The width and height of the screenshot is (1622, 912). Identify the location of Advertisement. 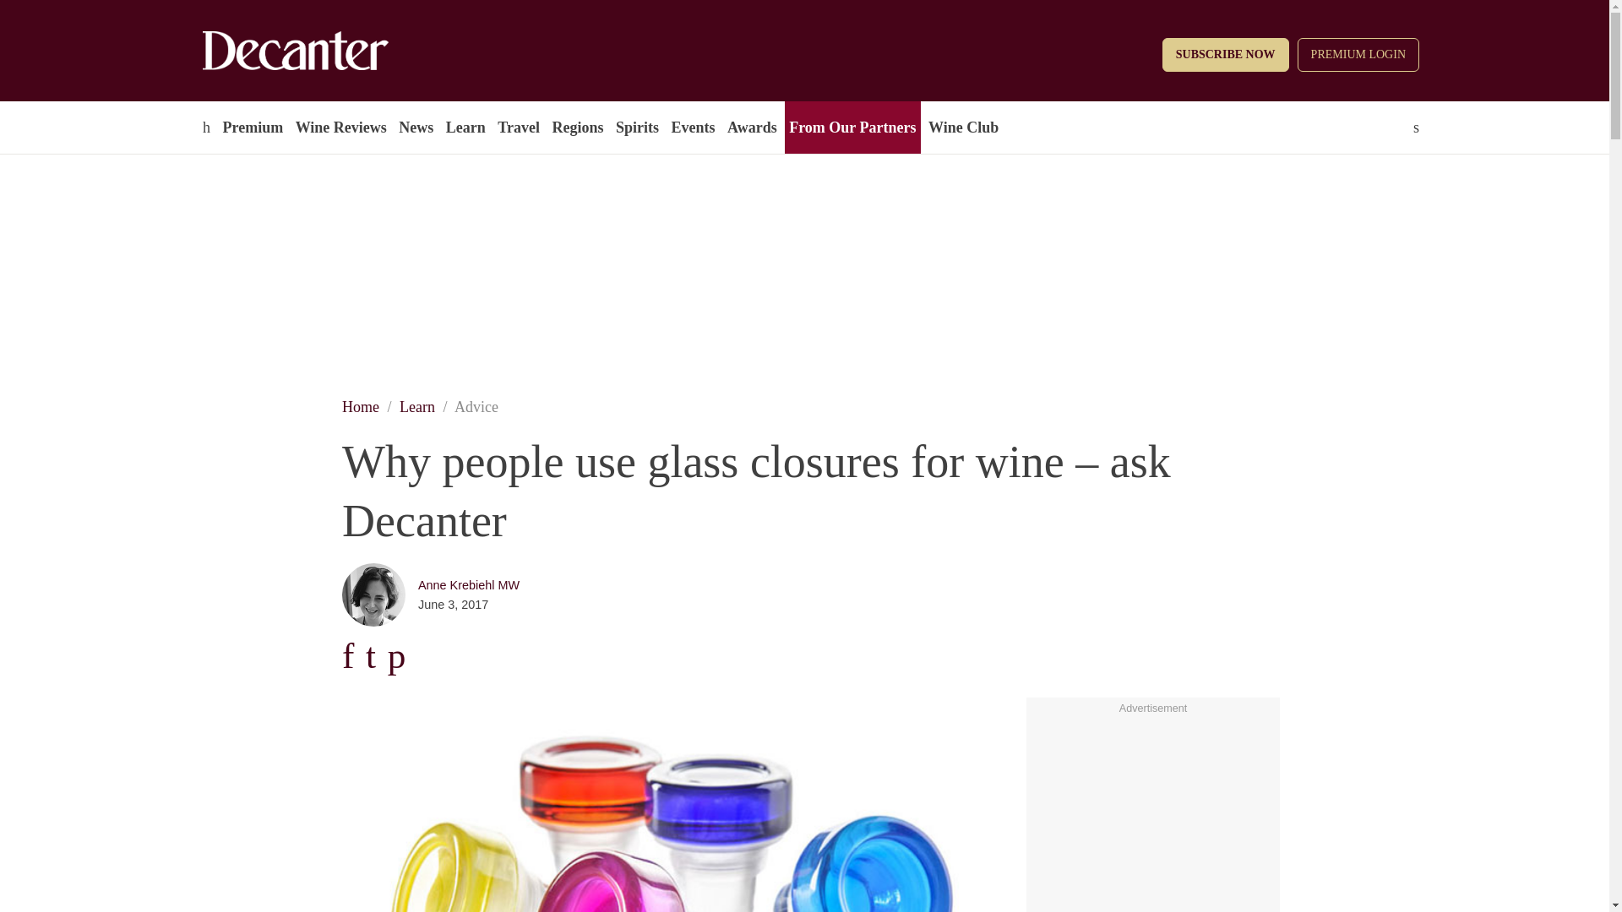
(1152, 816).